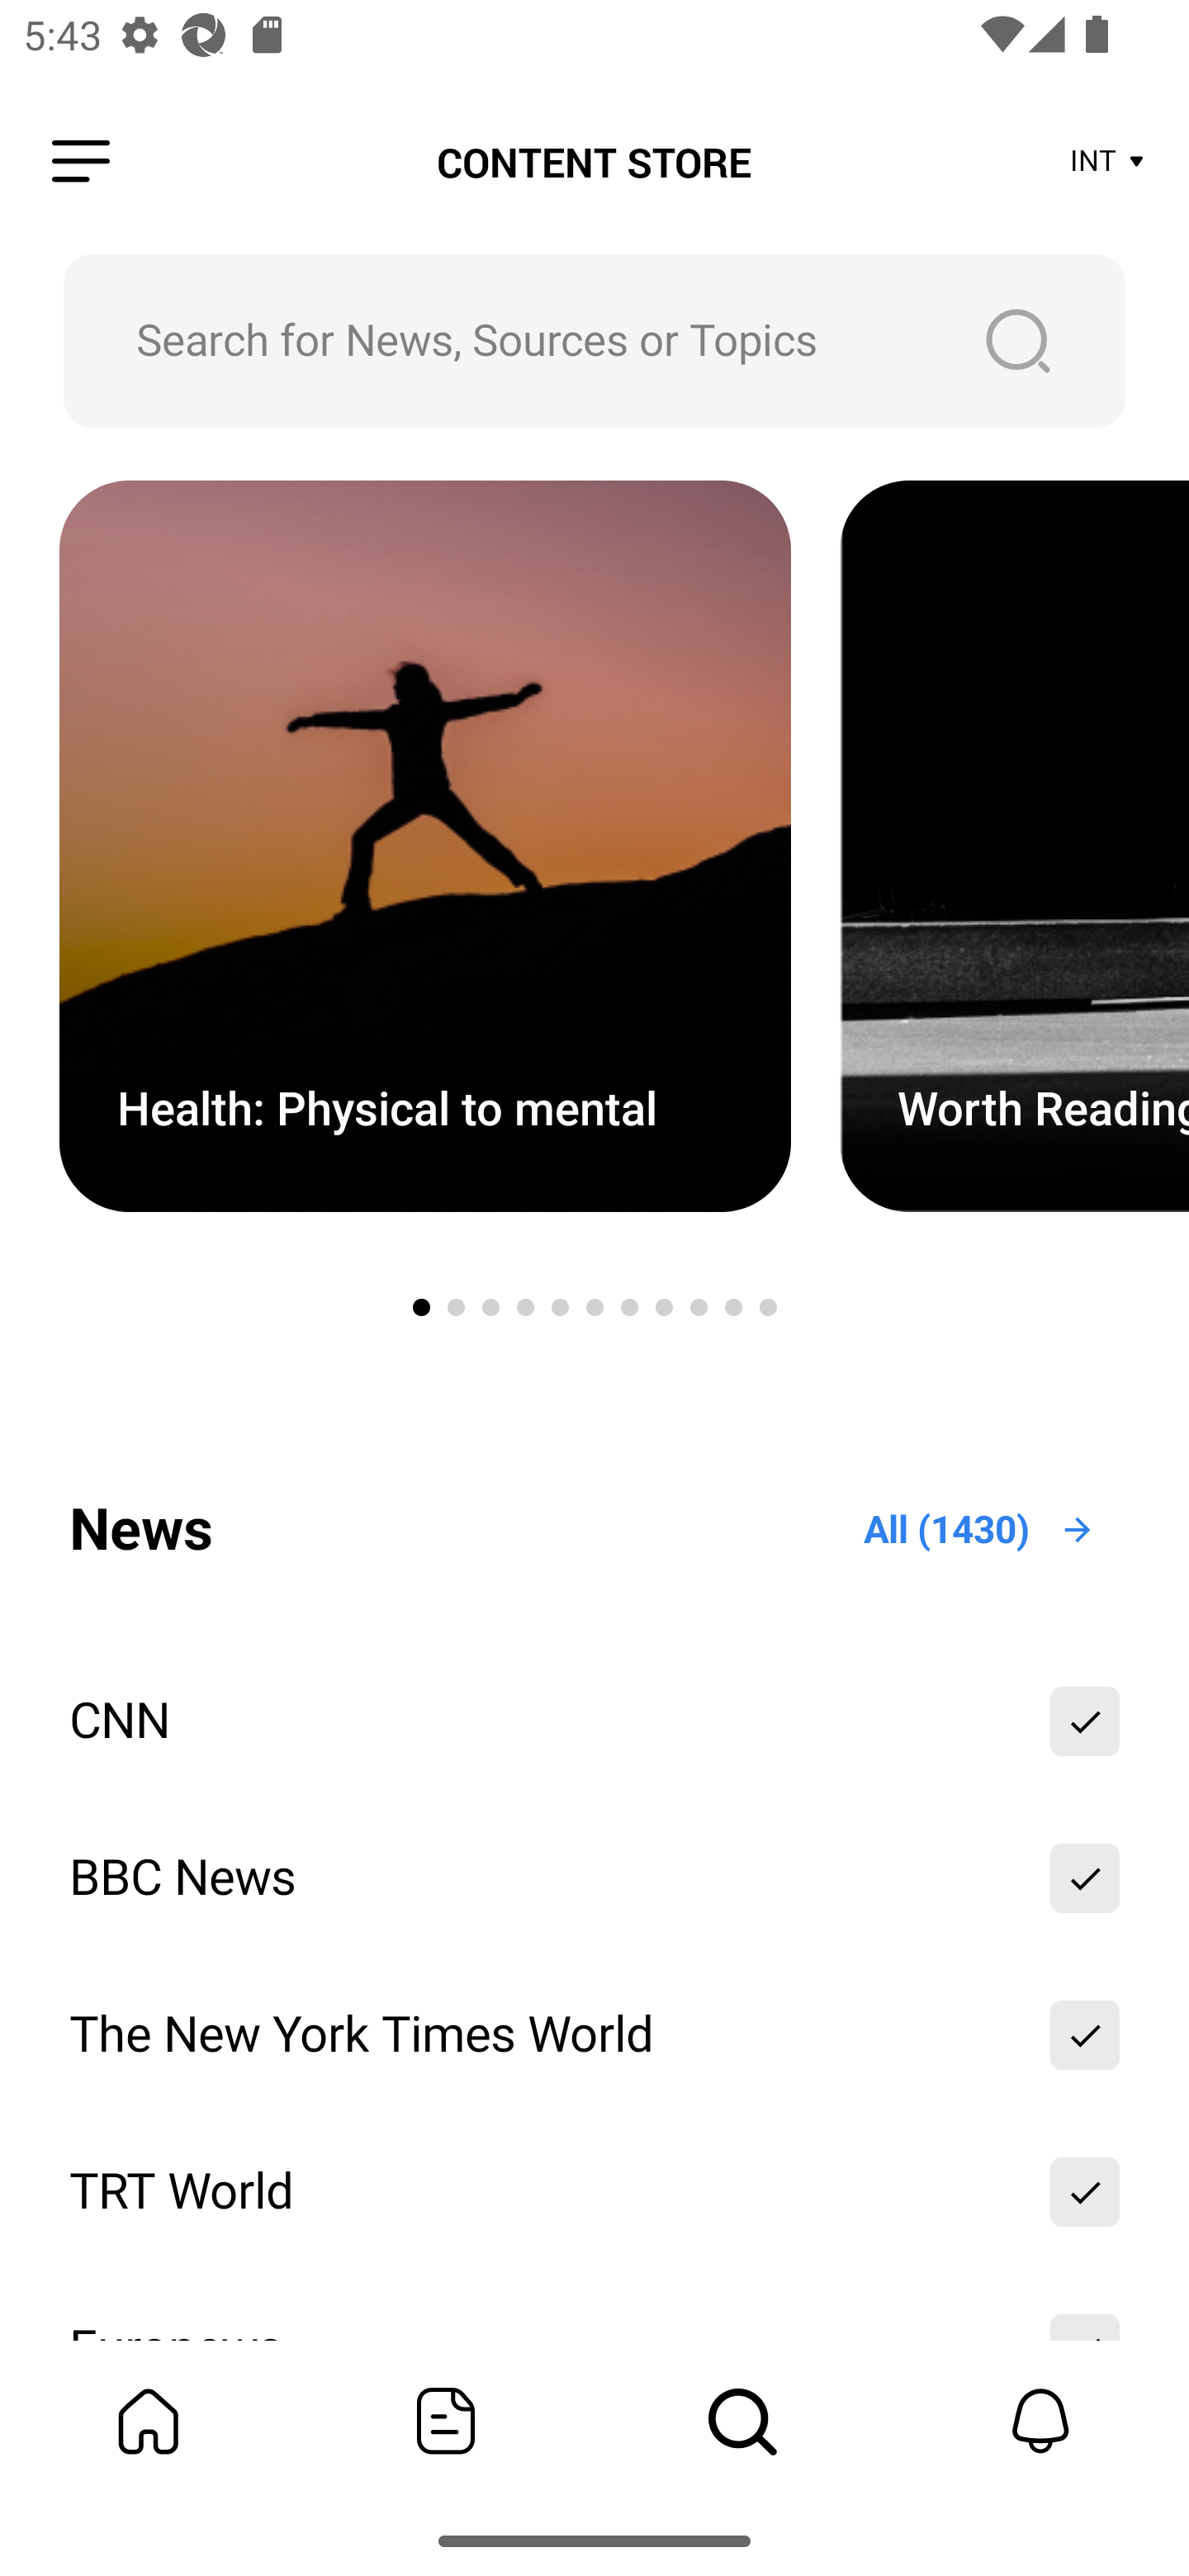 Image resolution: width=1189 pixels, height=2576 pixels. I want to click on Add To My Bundle, so click(1085, 2034).